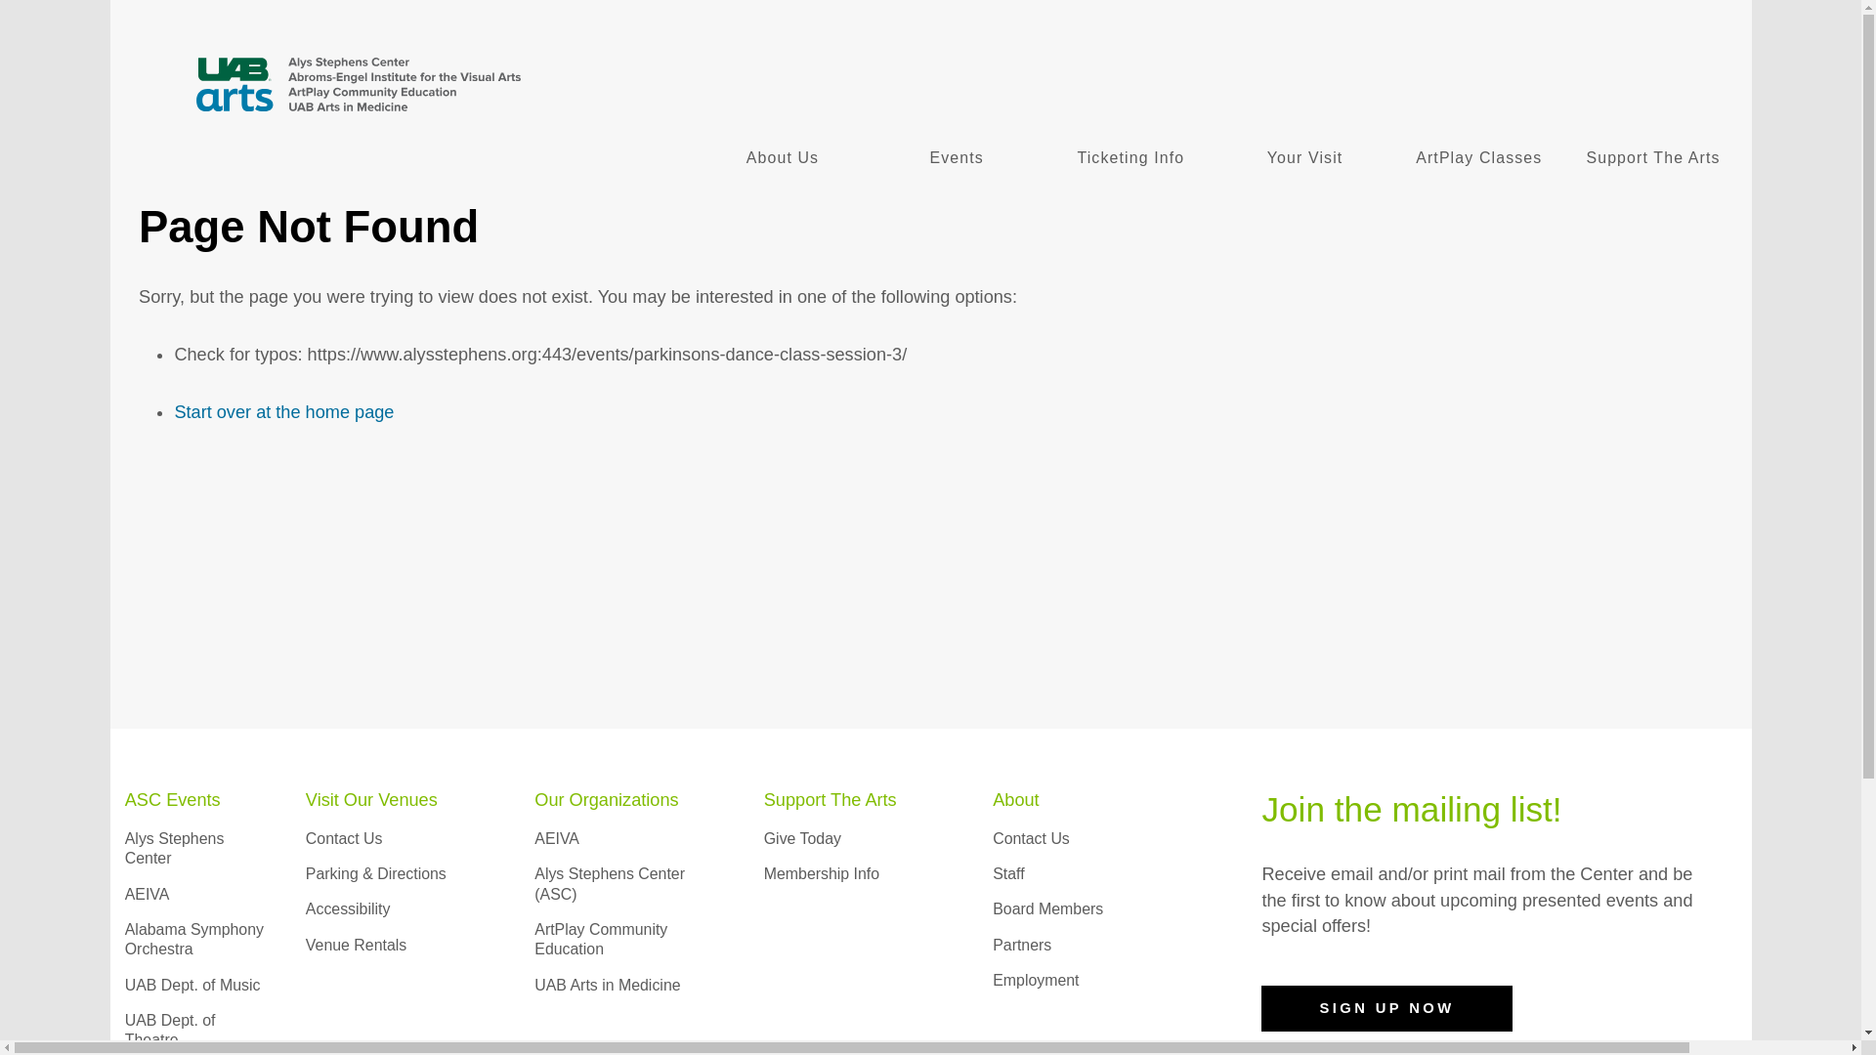 The image size is (1876, 1055). Describe the element at coordinates (1130, 158) in the screenshot. I see `Ticketing Info` at that location.